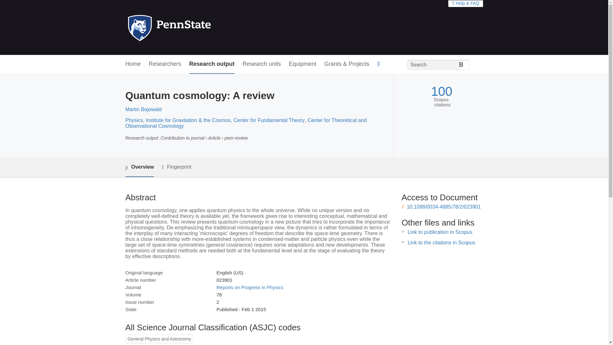 This screenshot has width=613, height=345. I want to click on Overview, so click(139, 167).